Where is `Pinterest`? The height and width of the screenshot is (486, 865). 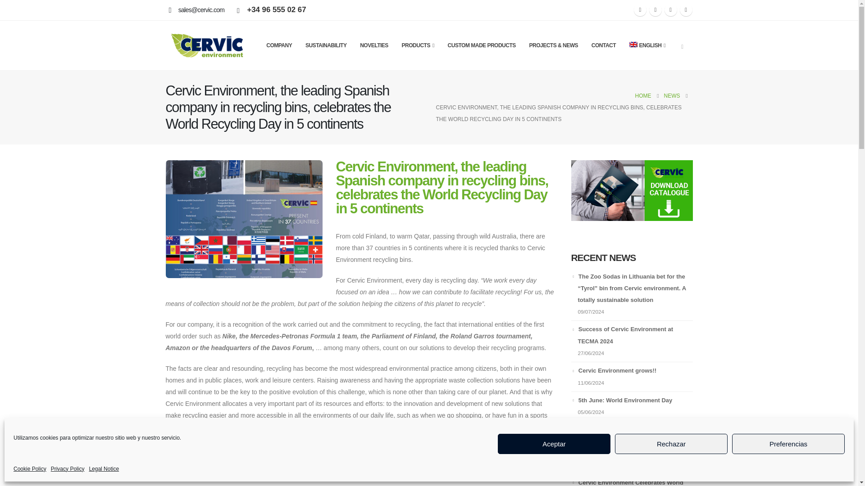
Pinterest is located at coordinates (655, 9).